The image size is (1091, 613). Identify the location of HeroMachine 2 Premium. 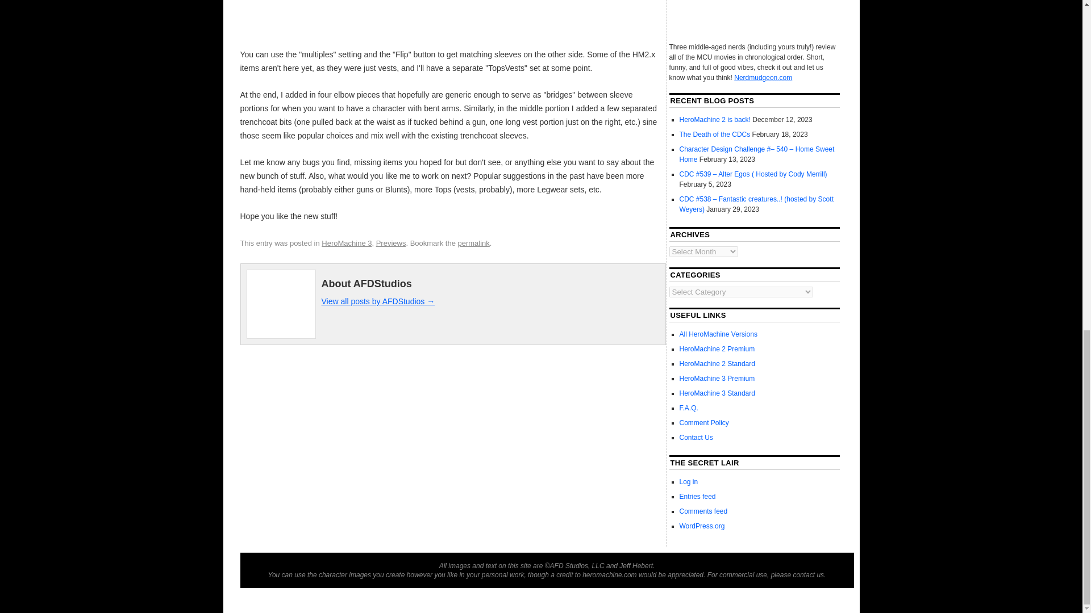
(717, 349).